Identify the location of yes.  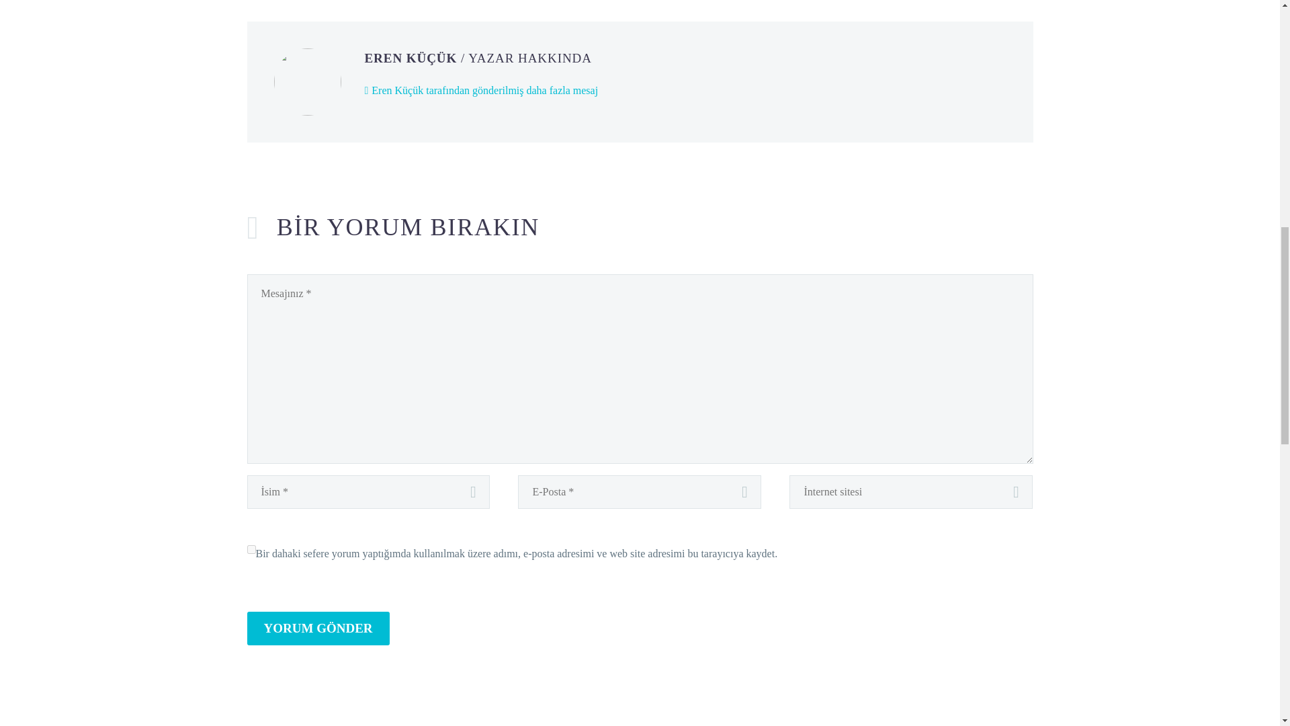
(251, 550).